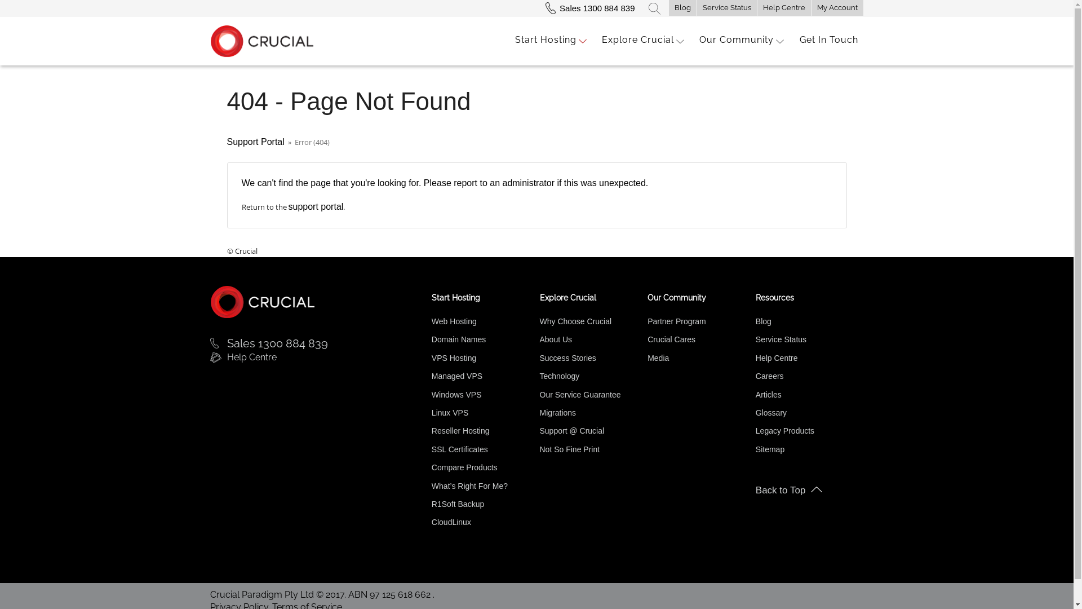  I want to click on CloudLinux, so click(451, 522).